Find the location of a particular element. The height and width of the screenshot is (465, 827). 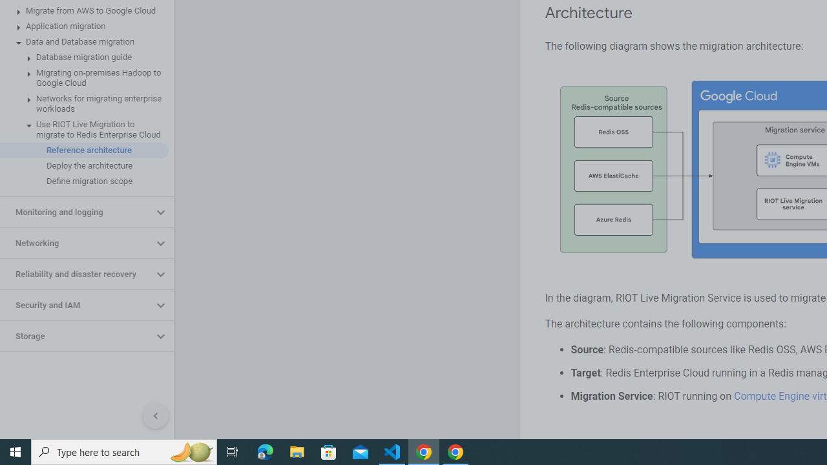

Storage is located at coordinates (76, 336).